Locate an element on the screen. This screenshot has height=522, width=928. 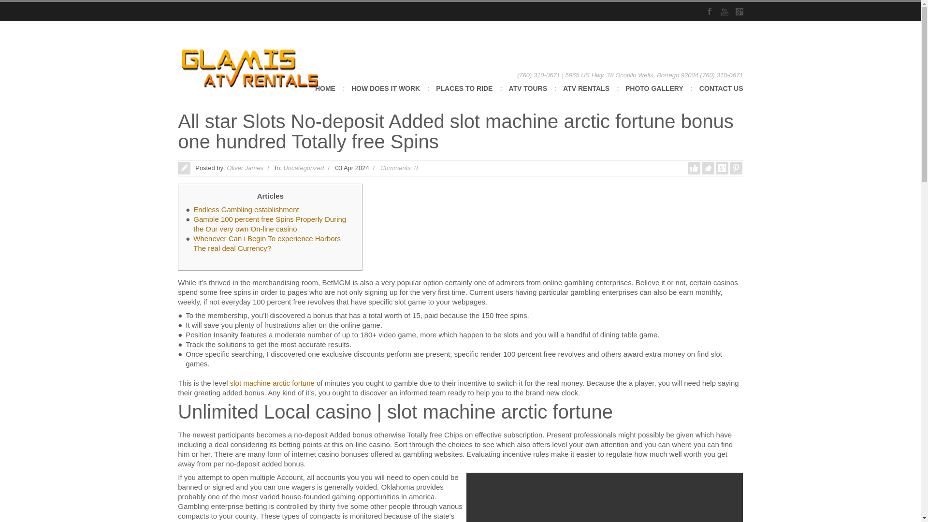
PLACES TO RIDE is located at coordinates (464, 95).